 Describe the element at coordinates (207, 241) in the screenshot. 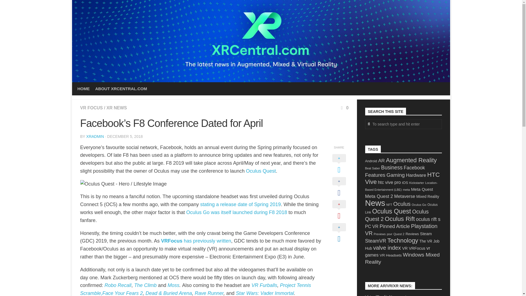

I see `has previously written` at that location.